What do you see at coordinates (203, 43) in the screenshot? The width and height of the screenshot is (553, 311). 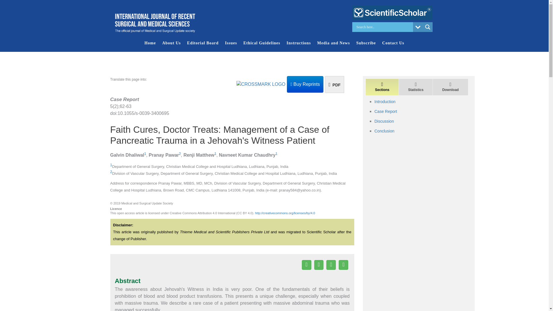 I see `Editorial Board` at bounding box center [203, 43].